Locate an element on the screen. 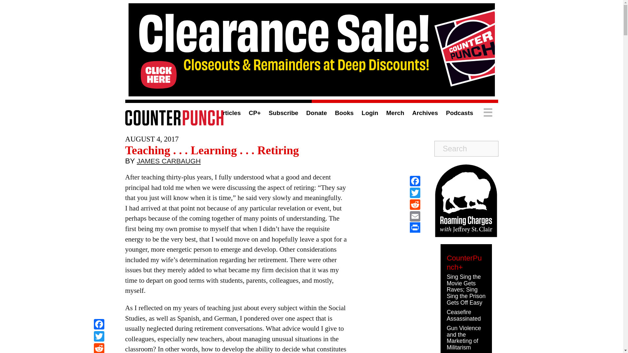 The height and width of the screenshot is (353, 628). Facebook is located at coordinates (415, 181).